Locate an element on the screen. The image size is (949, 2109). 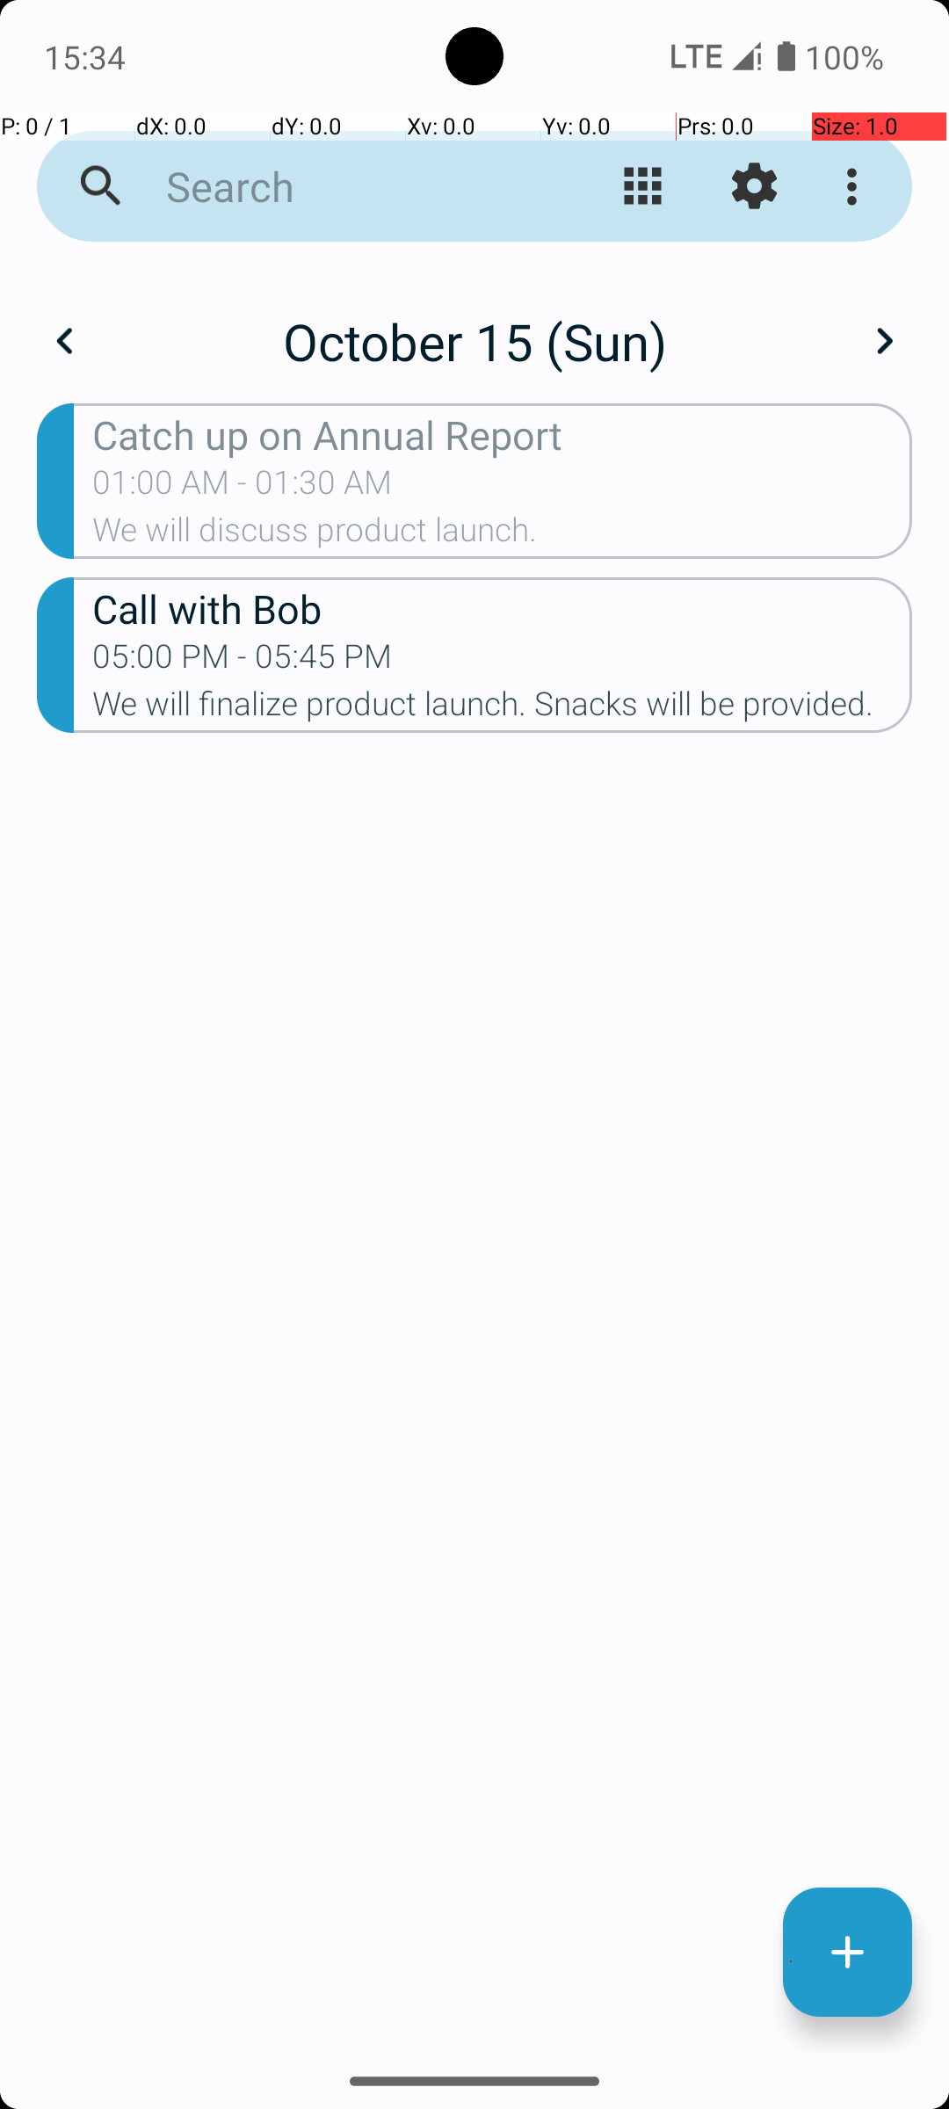
01:00 AM - 01:30 AM is located at coordinates (243, 488).